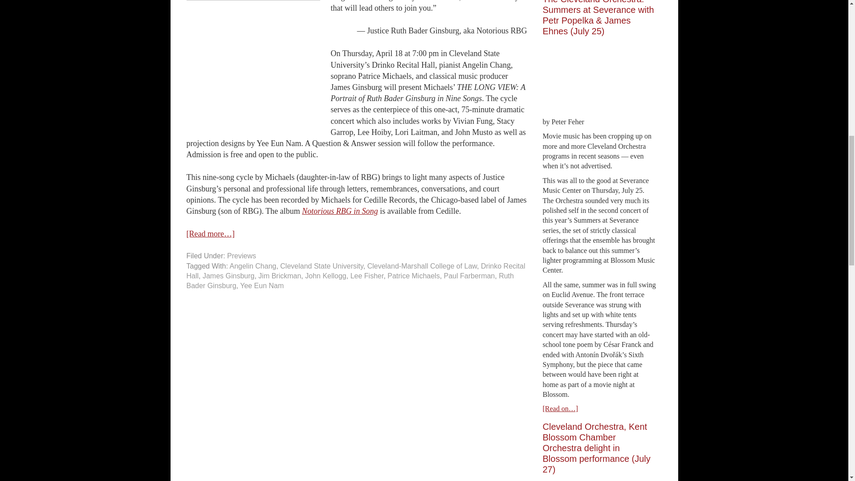  What do you see at coordinates (252, 265) in the screenshot?
I see `Angelin Chang` at bounding box center [252, 265].